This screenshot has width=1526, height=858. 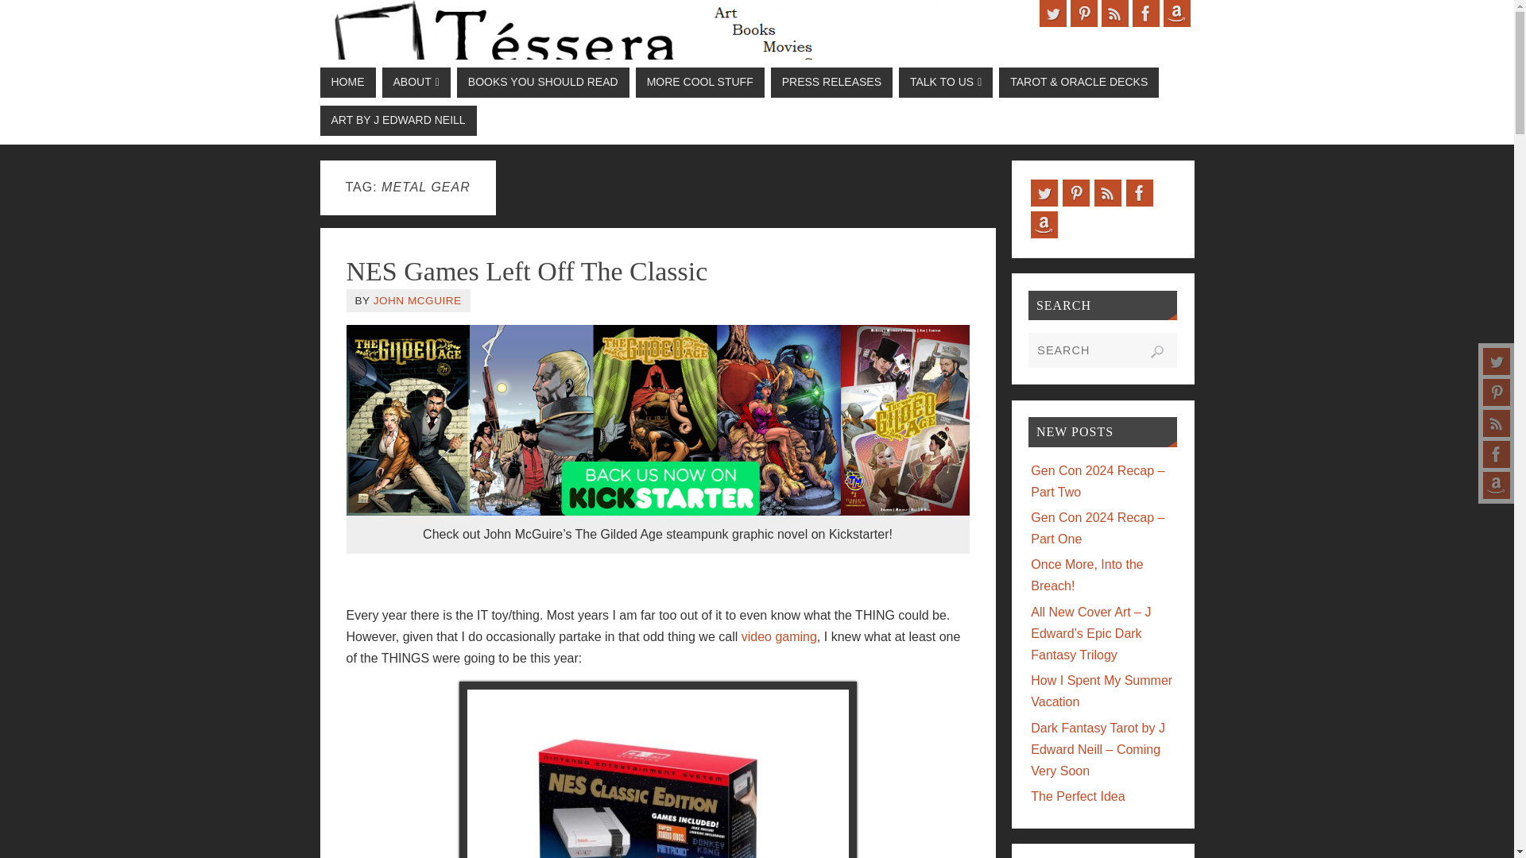 I want to click on ART BY J EDWARD NEILL, so click(x=397, y=120).